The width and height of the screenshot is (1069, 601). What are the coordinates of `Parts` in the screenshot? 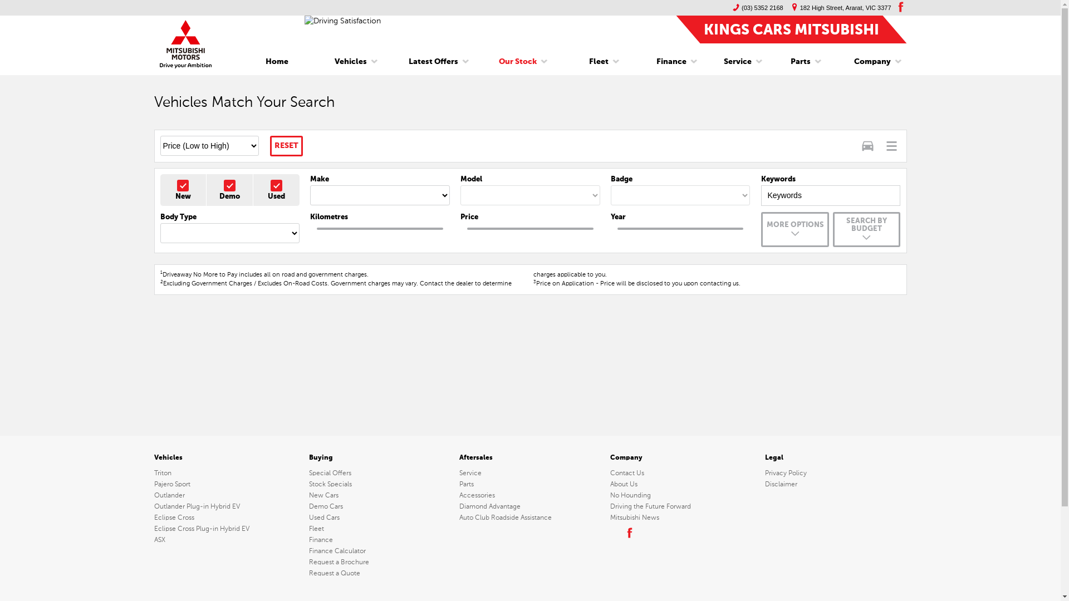 It's located at (801, 62).